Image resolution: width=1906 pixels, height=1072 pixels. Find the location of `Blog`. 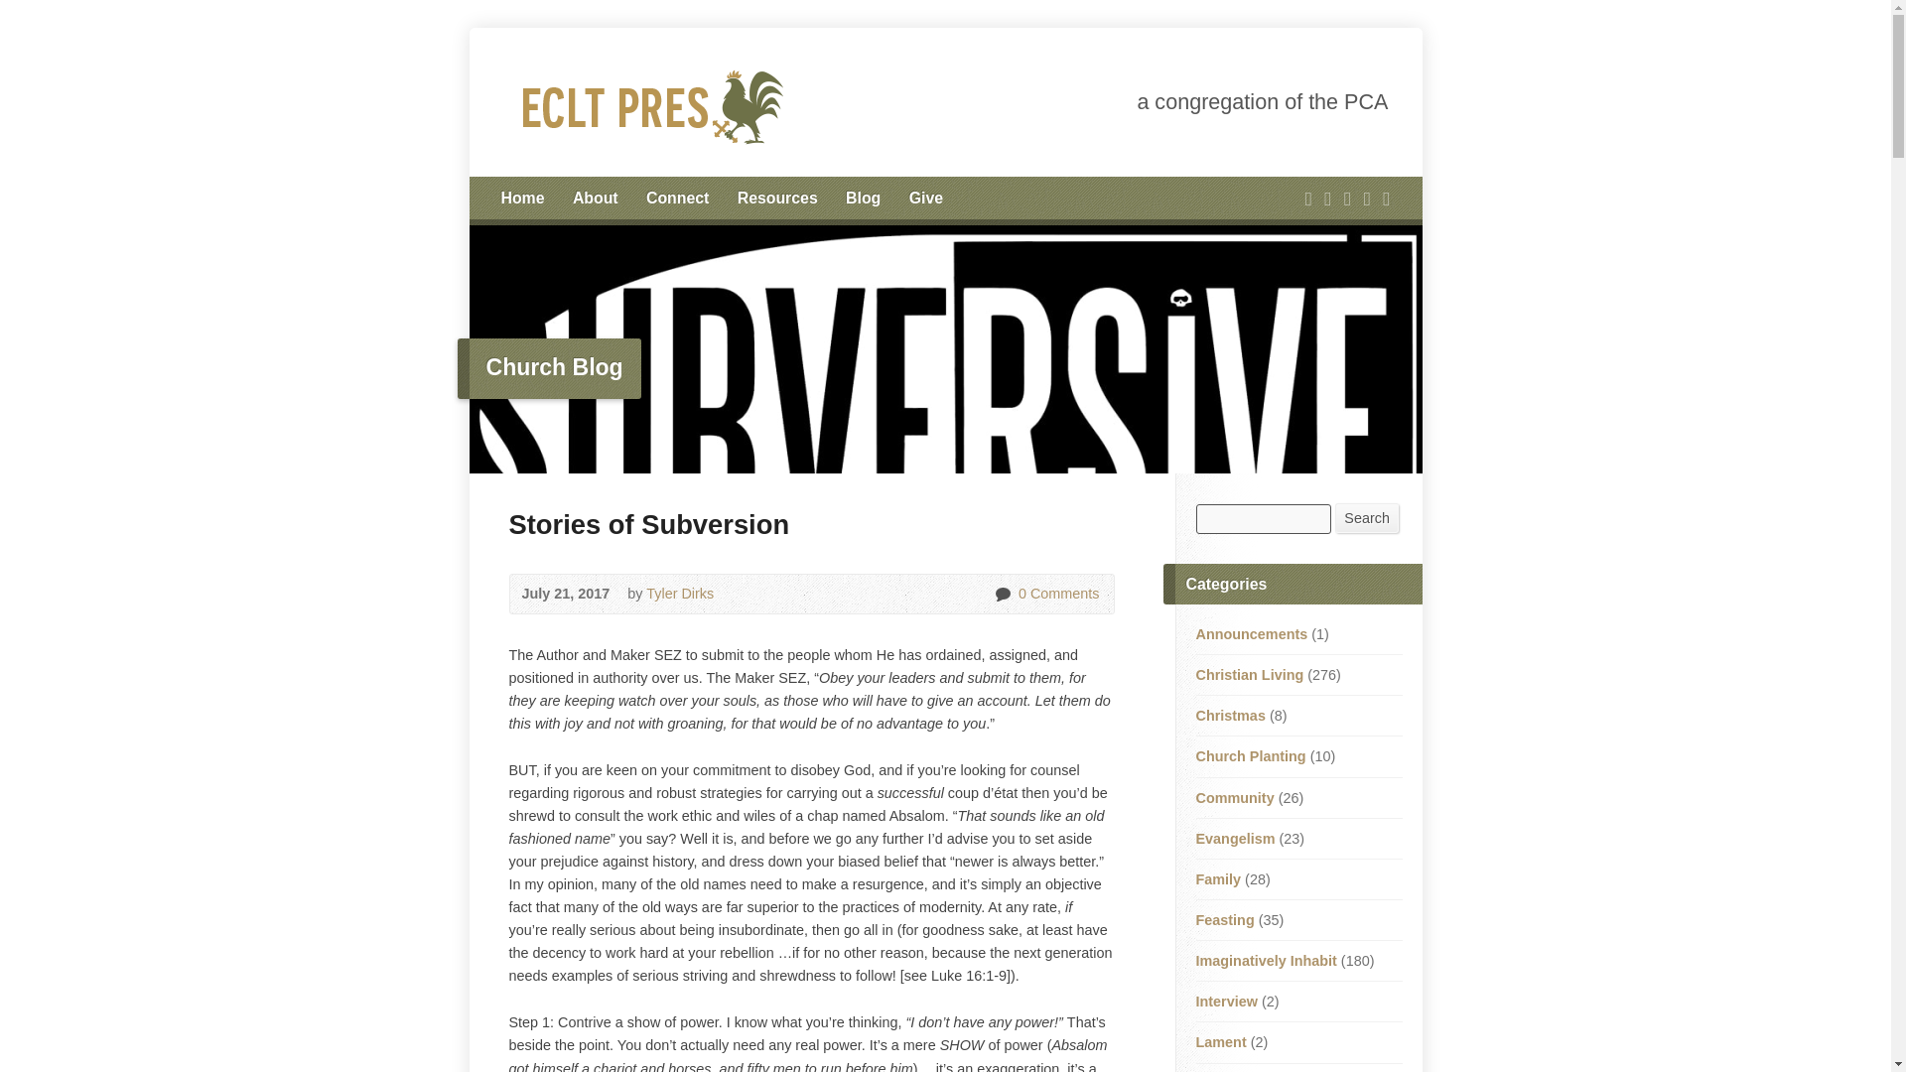

Blog is located at coordinates (864, 199).